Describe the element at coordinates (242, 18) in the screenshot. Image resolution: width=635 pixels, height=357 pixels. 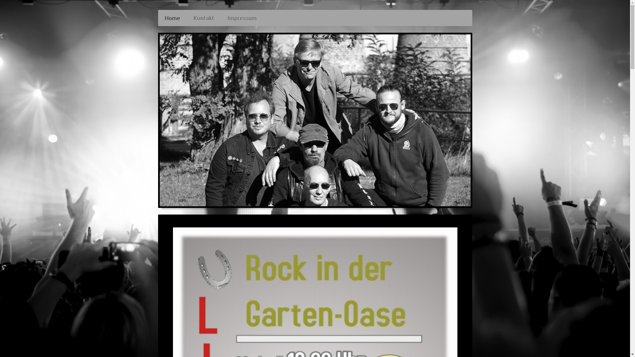
I see `Impressum` at that location.